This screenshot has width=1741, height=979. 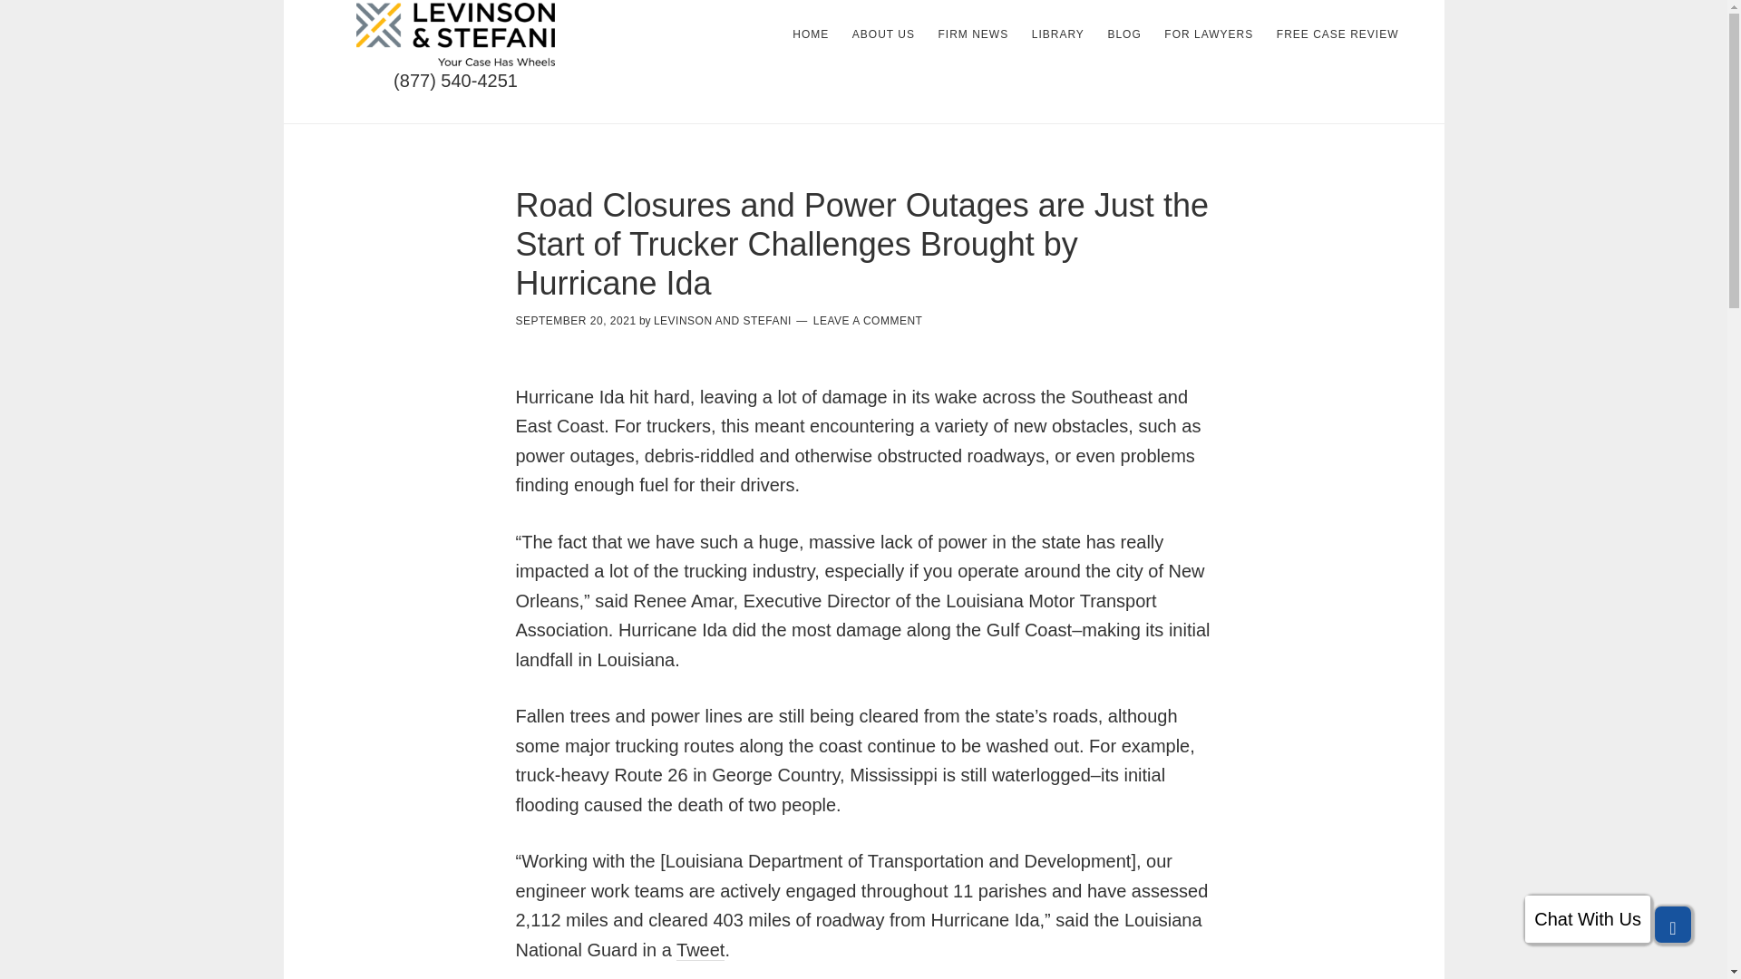 I want to click on HOME, so click(x=811, y=34).